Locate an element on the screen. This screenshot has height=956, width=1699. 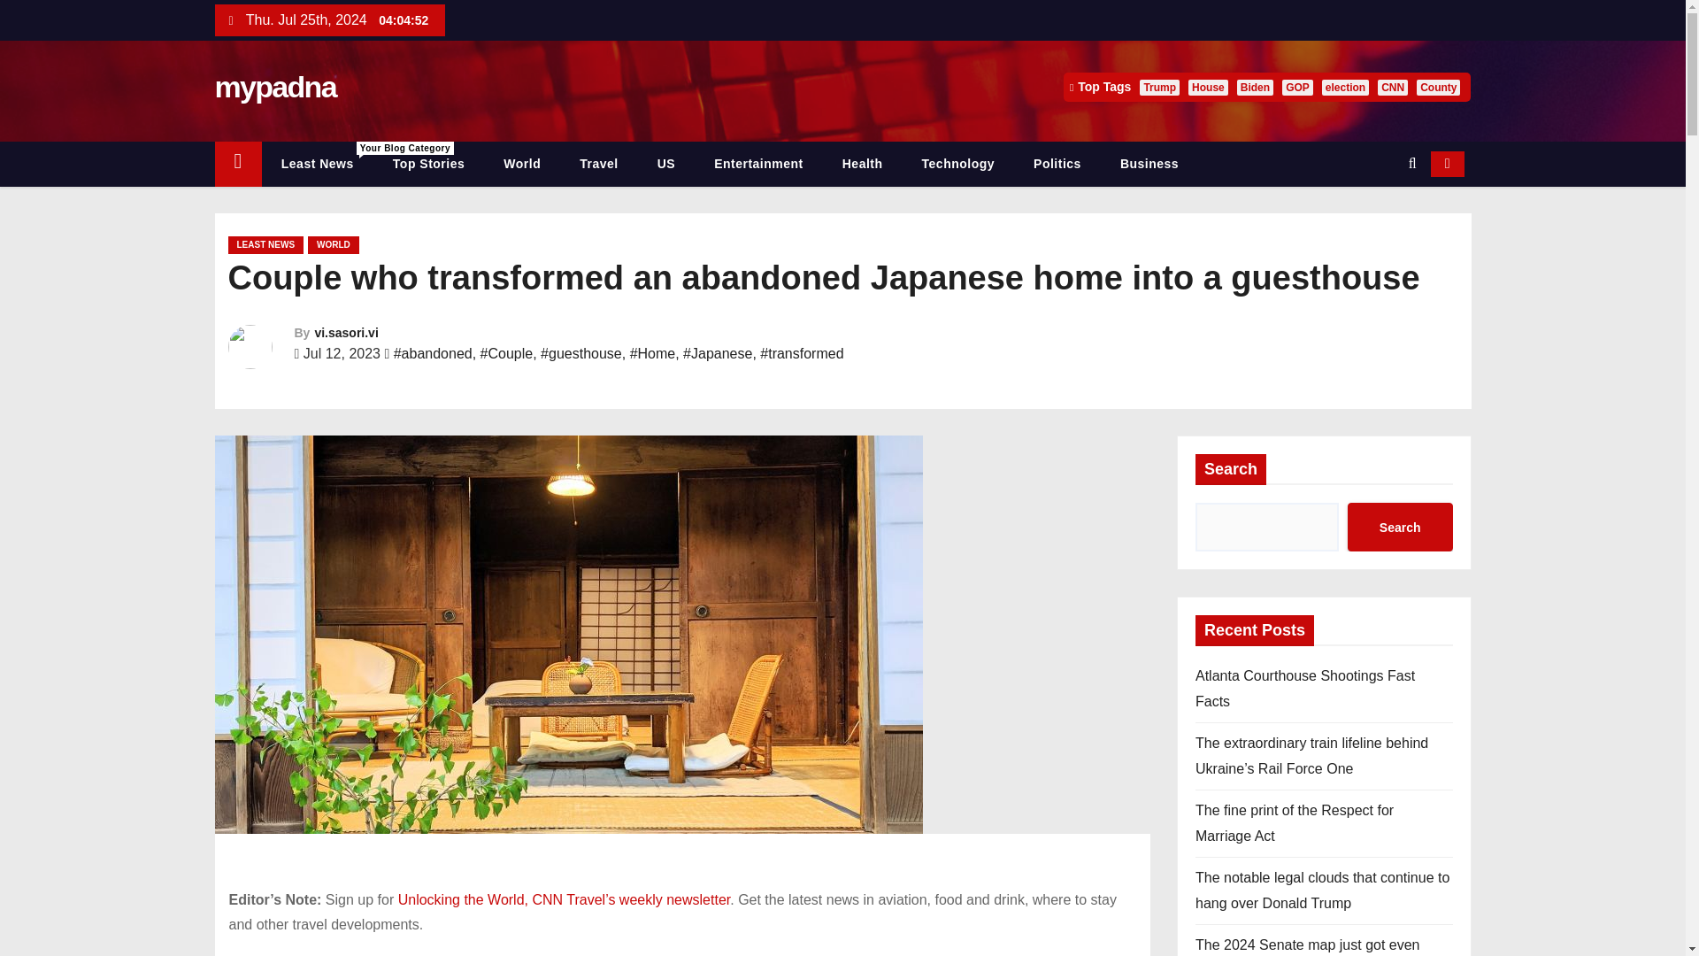
Travel is located at coordinates (598, 163).